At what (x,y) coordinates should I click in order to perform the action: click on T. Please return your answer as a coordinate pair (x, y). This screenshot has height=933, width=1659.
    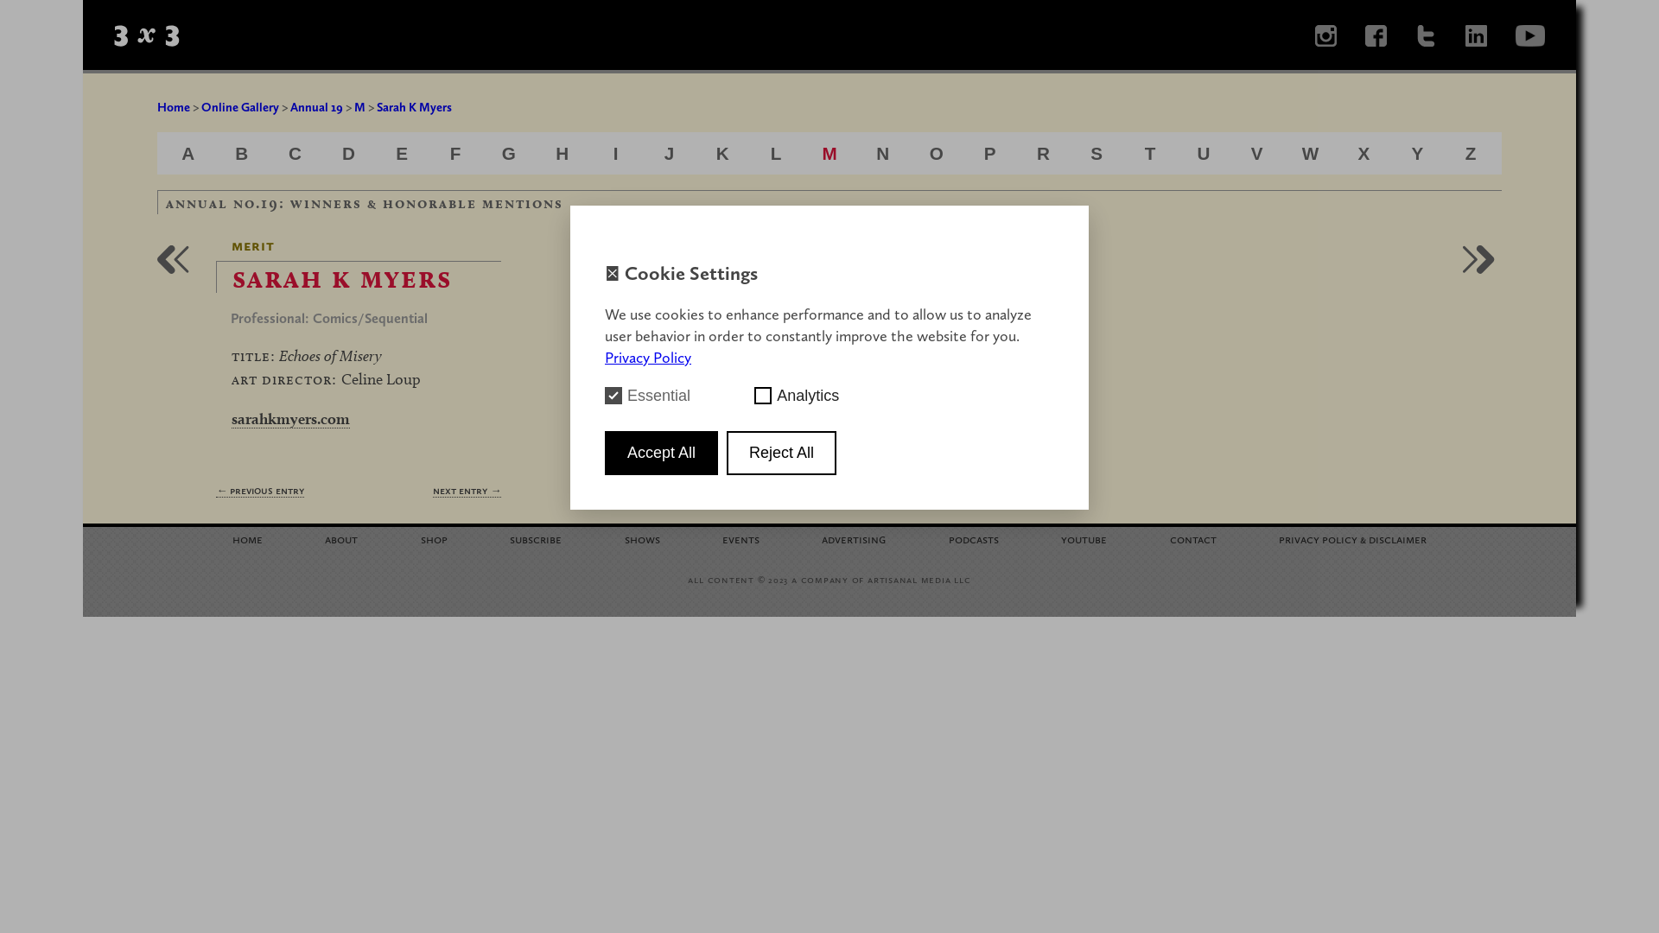
    Looking at the image, I should click on (1151, 154).